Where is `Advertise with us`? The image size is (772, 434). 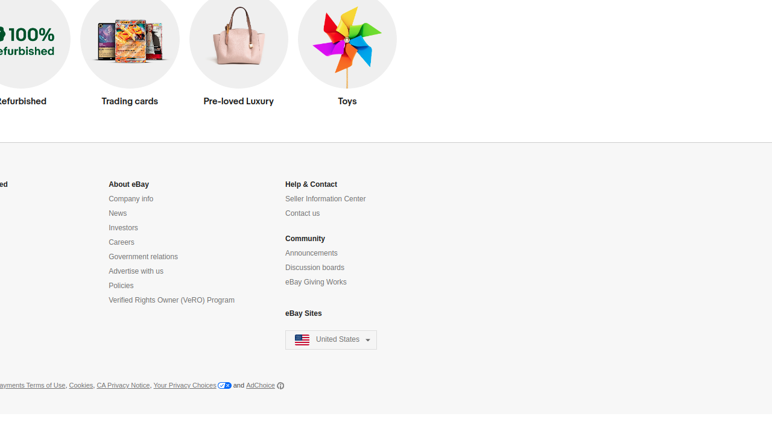
Advertise with us is located at coordinates (136, 271).